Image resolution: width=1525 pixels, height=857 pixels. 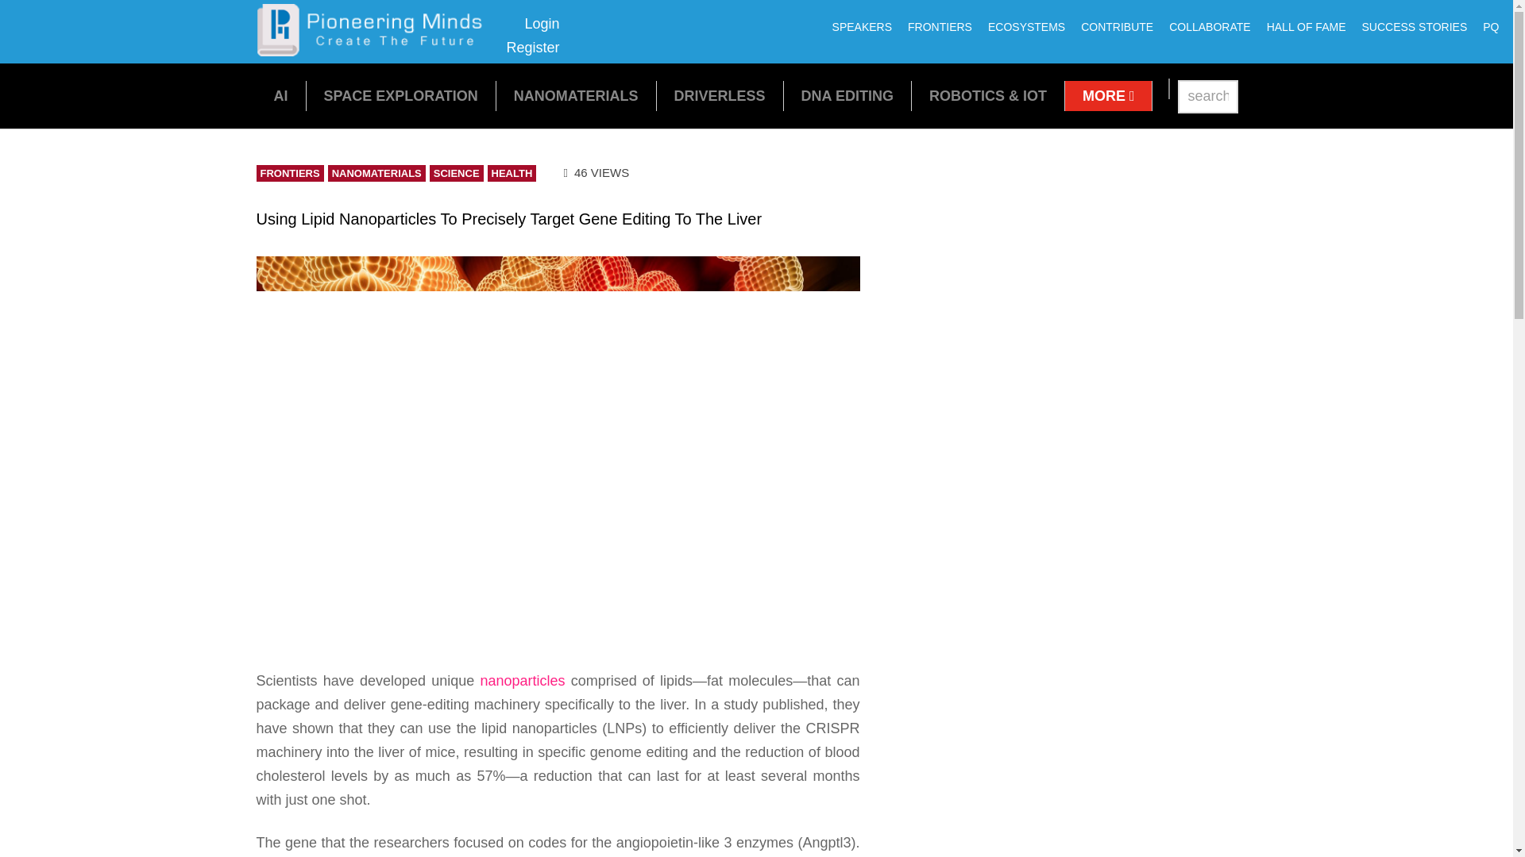 What do you see at coordinates (280, 95) in the screenshot?
I see `AI` at bounding box center [280, 95].